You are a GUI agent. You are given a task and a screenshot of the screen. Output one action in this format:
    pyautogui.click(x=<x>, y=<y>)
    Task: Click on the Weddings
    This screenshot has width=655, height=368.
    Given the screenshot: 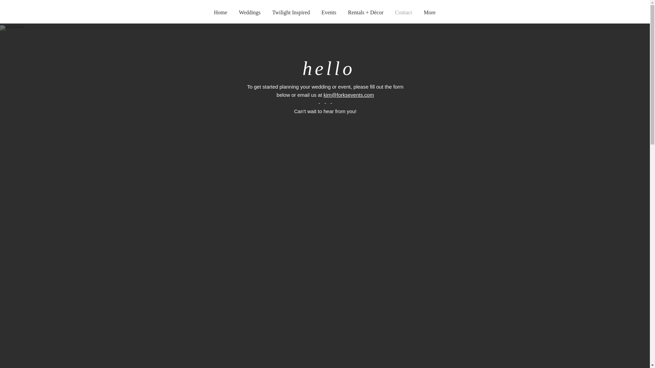 What is the action you would take?
    pyautogui.click(x=250, y=12)
    